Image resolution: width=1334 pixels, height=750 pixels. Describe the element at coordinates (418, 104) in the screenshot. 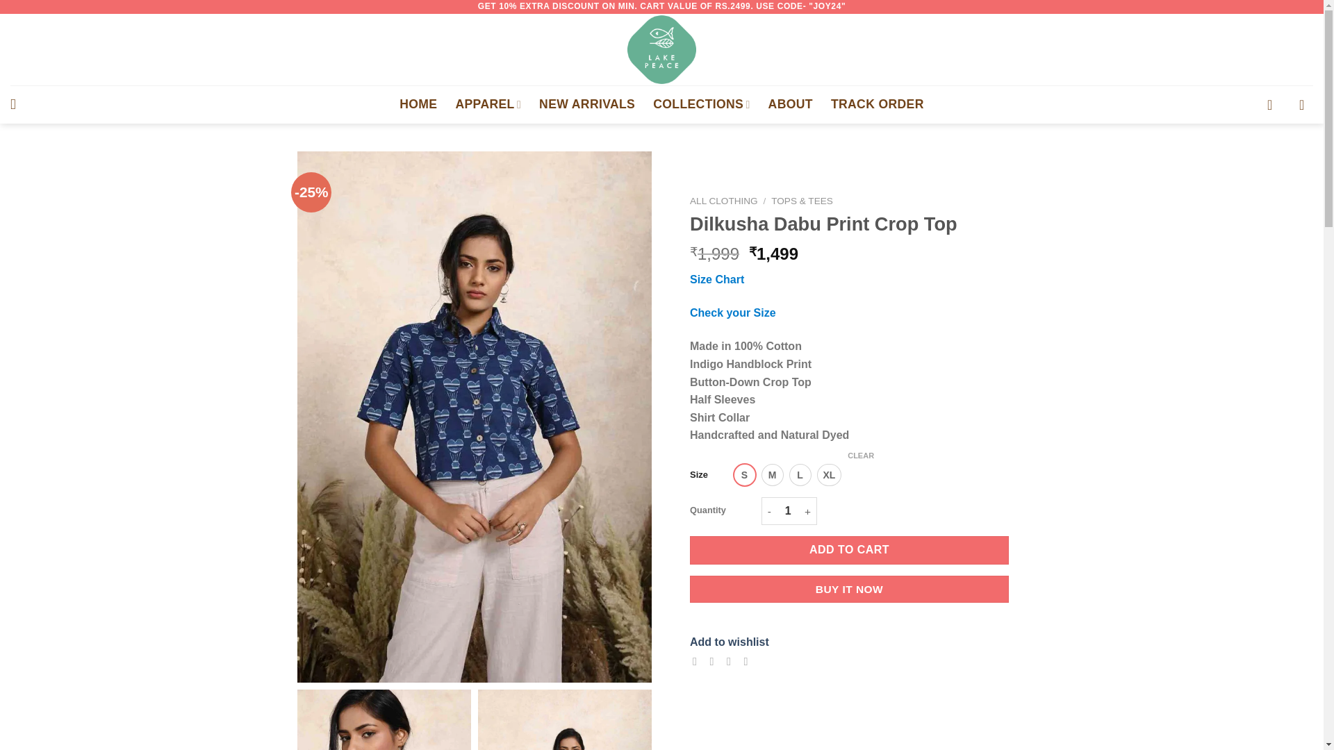

I see `HOME` at that location.